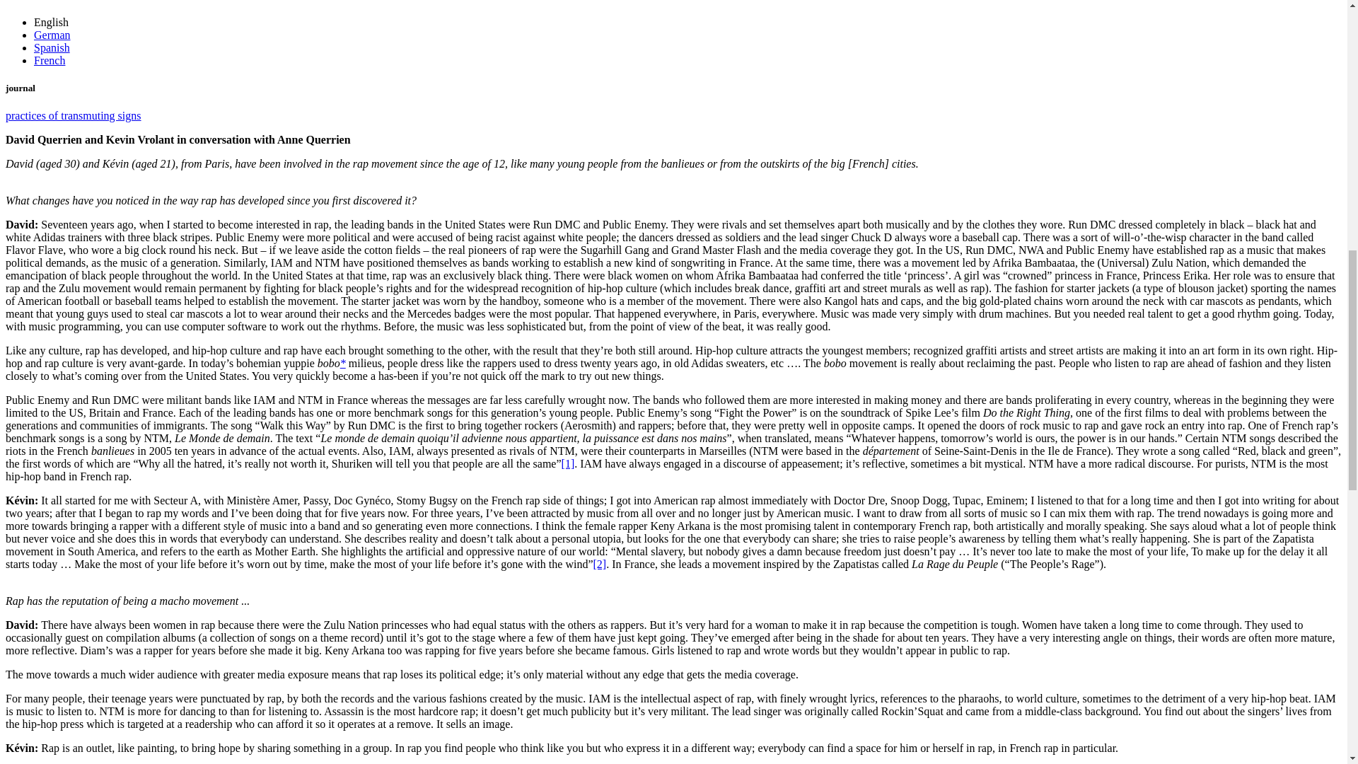 This screenshot has width=1358, height=764. I want to click on practices of transmuting signs, so click(73, 115).